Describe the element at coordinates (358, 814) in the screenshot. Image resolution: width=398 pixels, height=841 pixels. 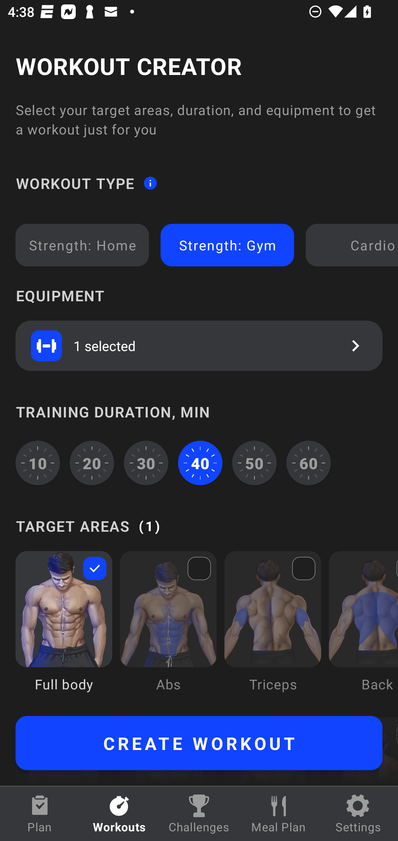
I see ` Settings ` at that location.